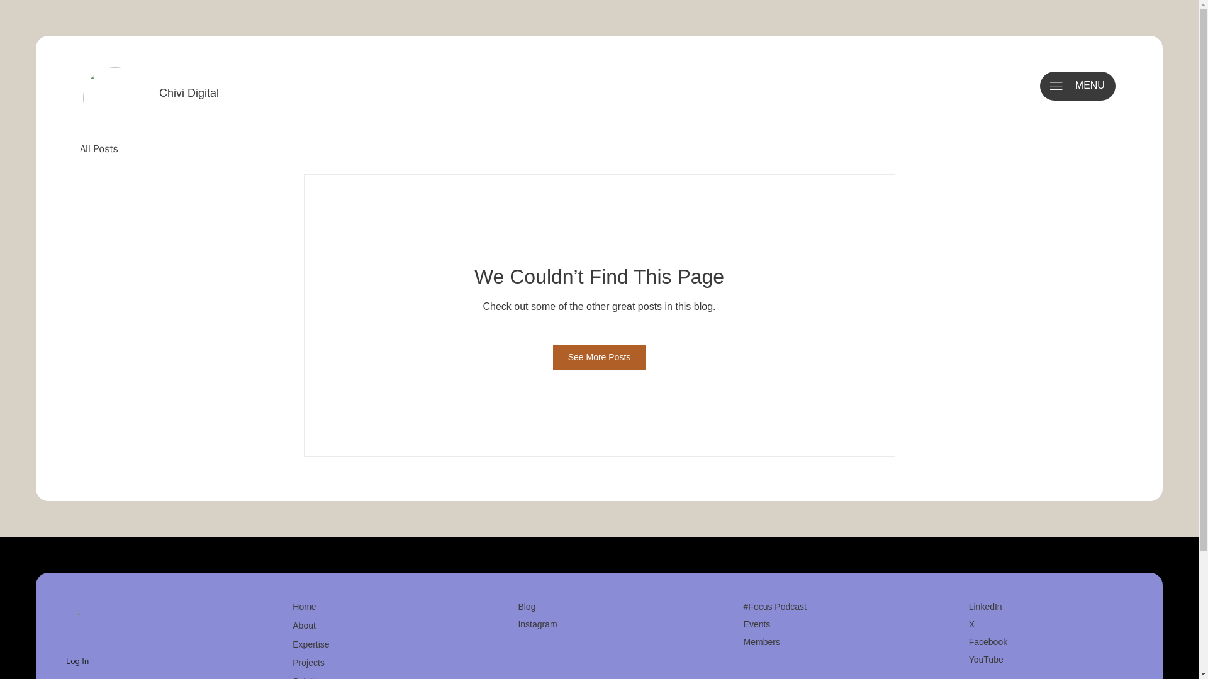 This screenshot has height=679, width=1208. Describe the element at coordinates (347, 645) in the screenshot. I see `Expertise` at that location.